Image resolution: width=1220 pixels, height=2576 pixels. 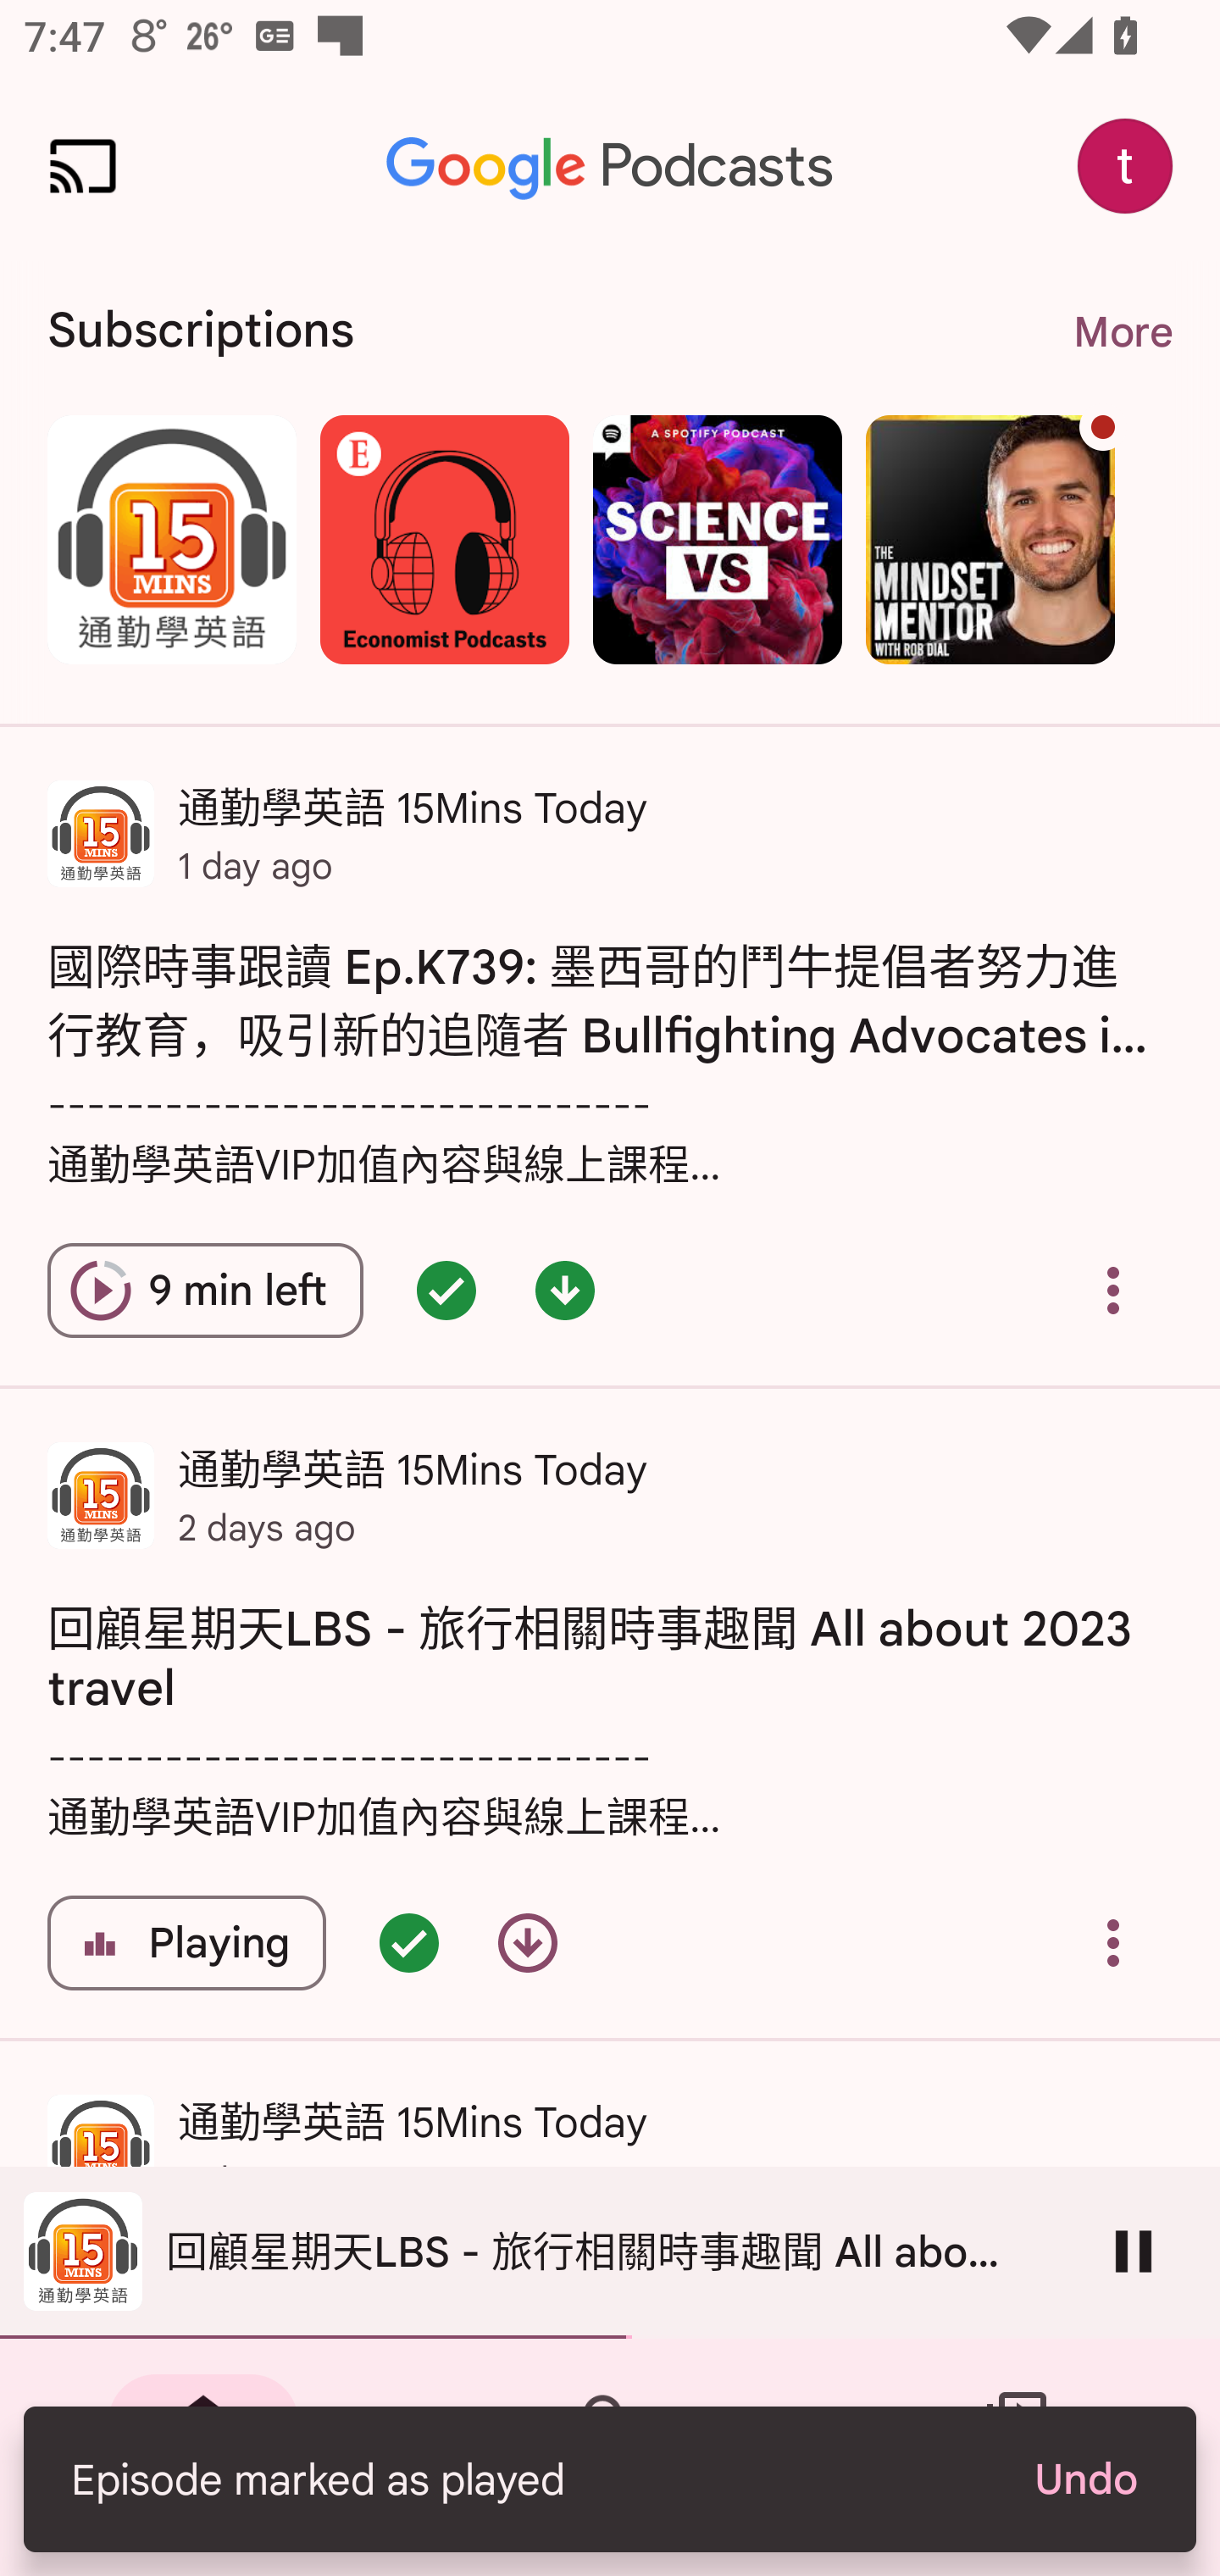 I want to click on Episode queued - double tap for options, so click(x=408, y=1944).